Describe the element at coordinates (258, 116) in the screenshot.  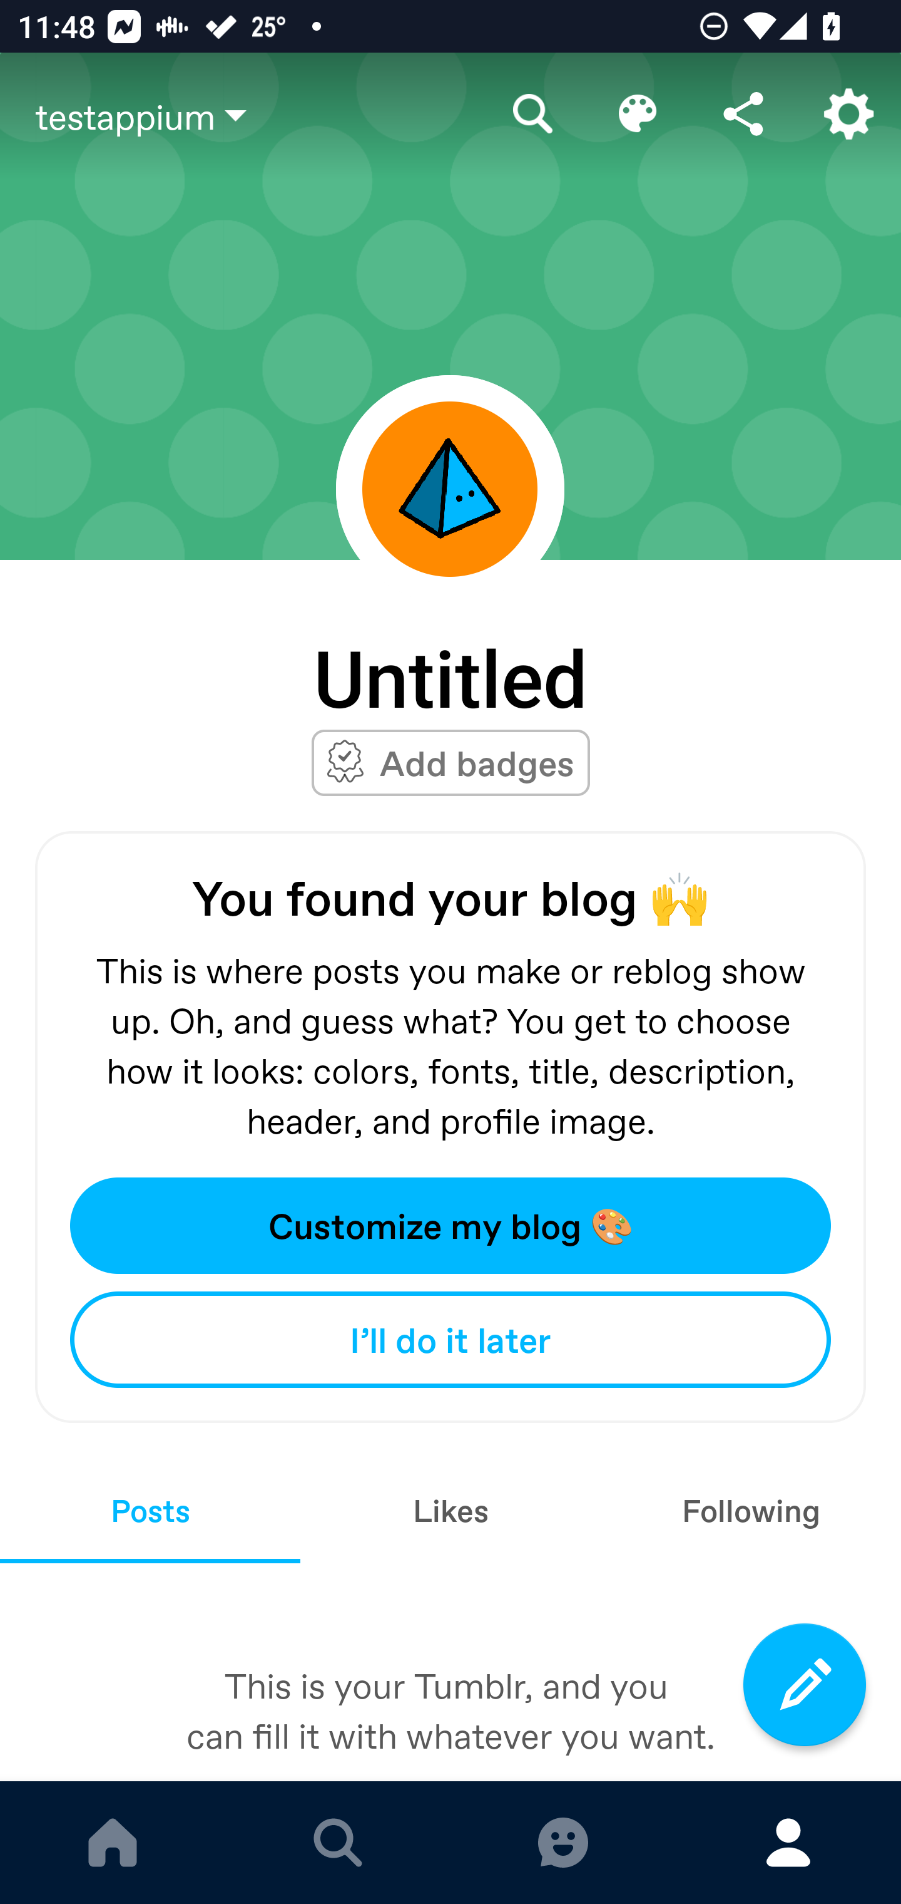
I see `testappium` at that location.